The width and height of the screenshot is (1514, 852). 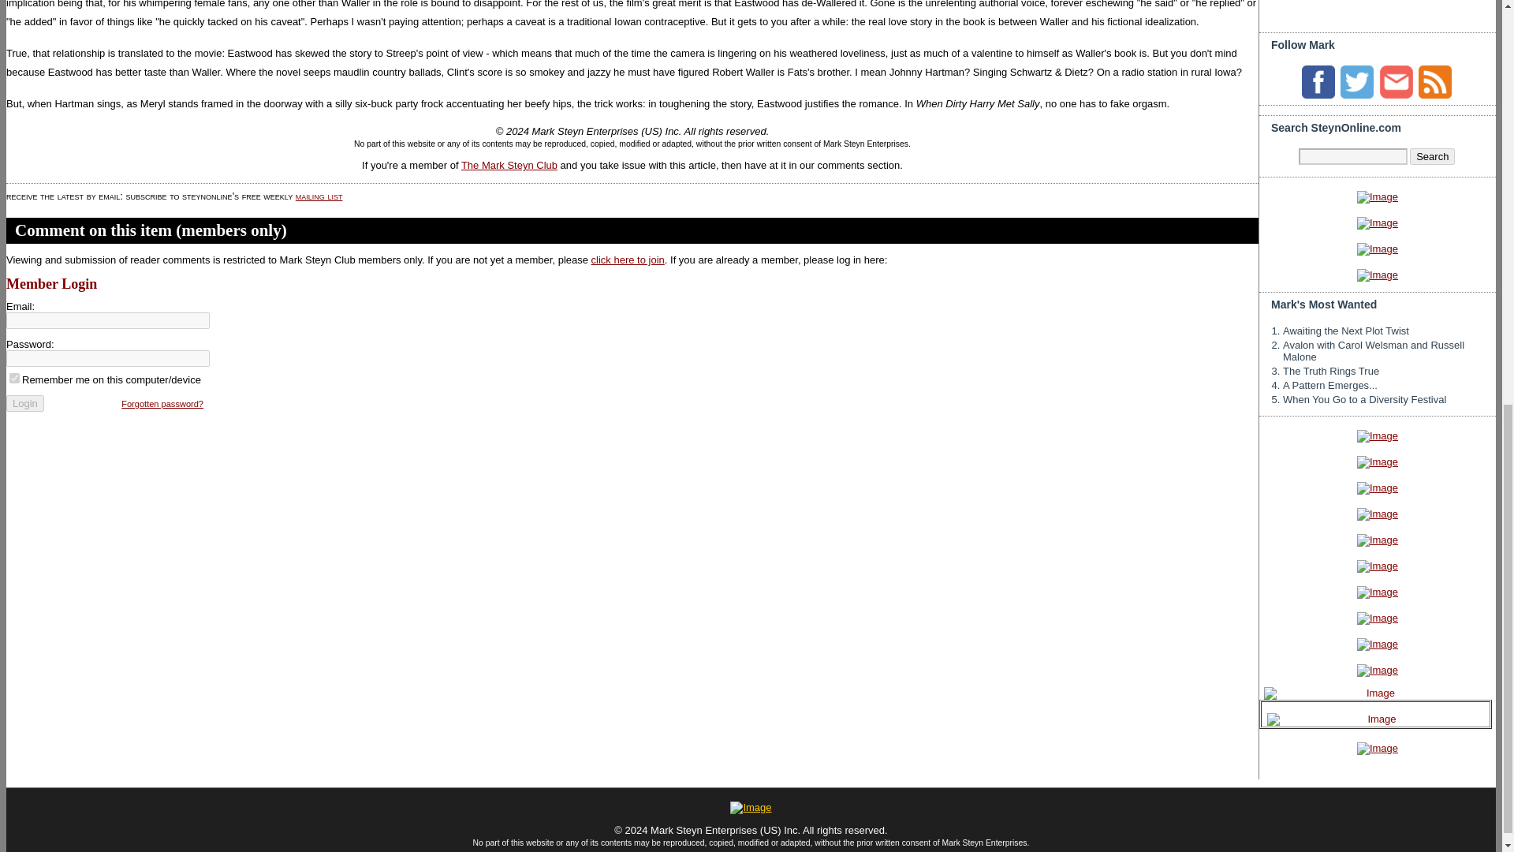 What do you see at coordinates (14, 379) in the screenshot?
I see `persist` at bounding box center [14, 379].